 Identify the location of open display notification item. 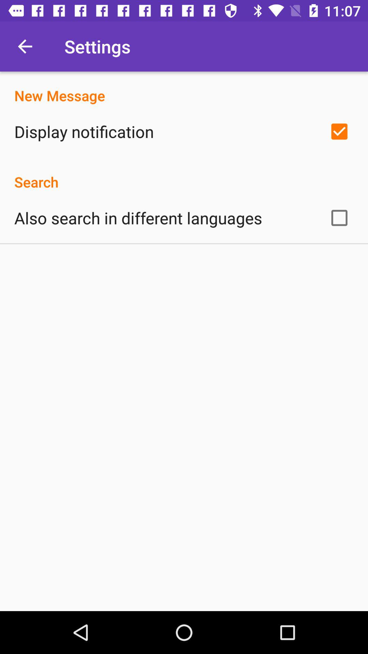
(84, 131).